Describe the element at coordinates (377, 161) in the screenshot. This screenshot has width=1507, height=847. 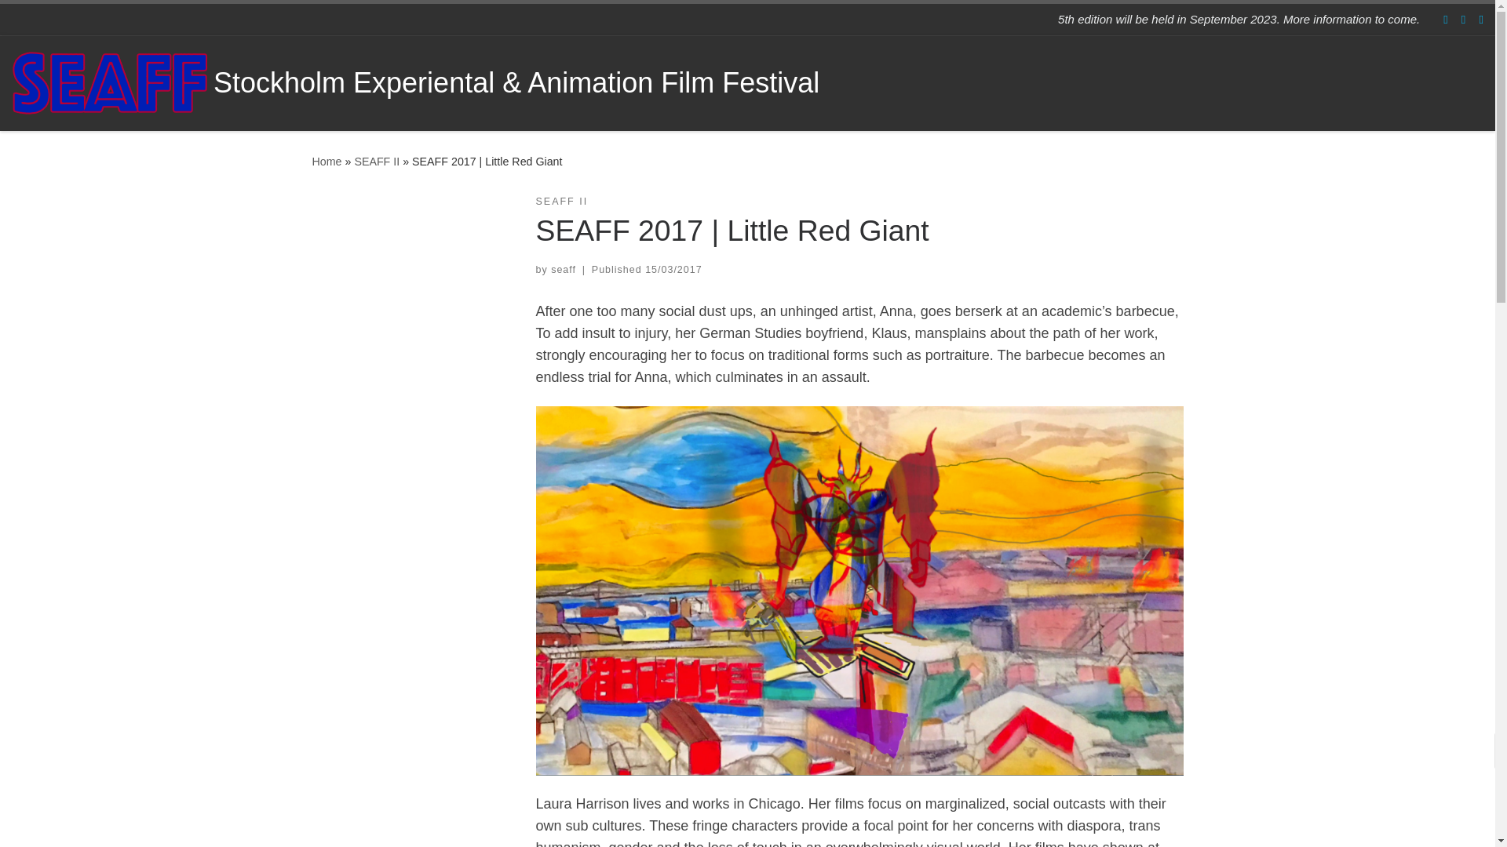
I see `SEAFF II` at that location.